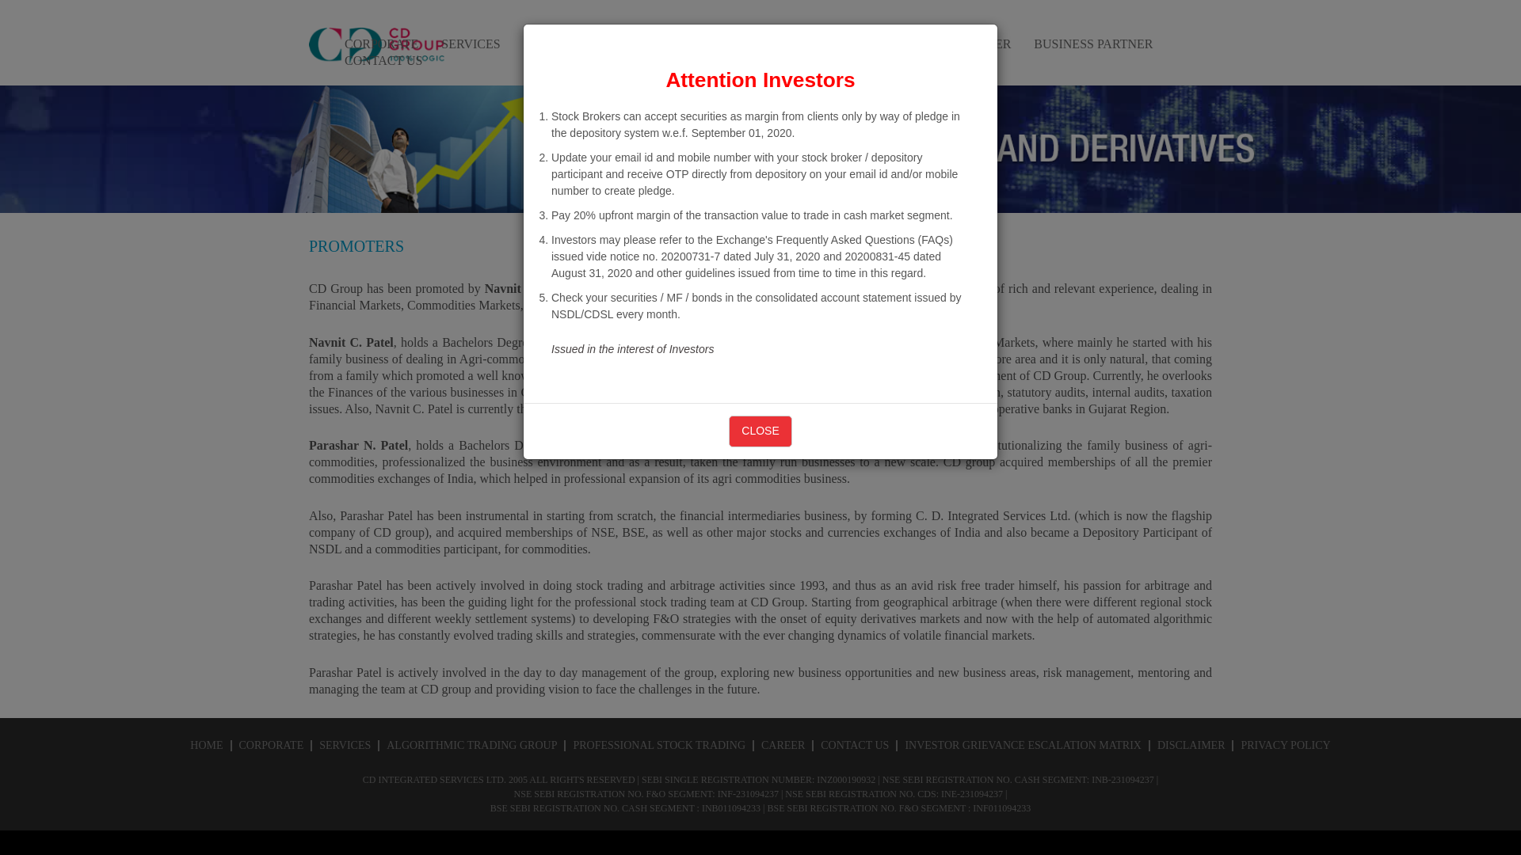 The height and width of the screenshot is (855, 1521). Describe the element at coordinates (783, 746) in the screenshot. I see `CAREER` at that location.